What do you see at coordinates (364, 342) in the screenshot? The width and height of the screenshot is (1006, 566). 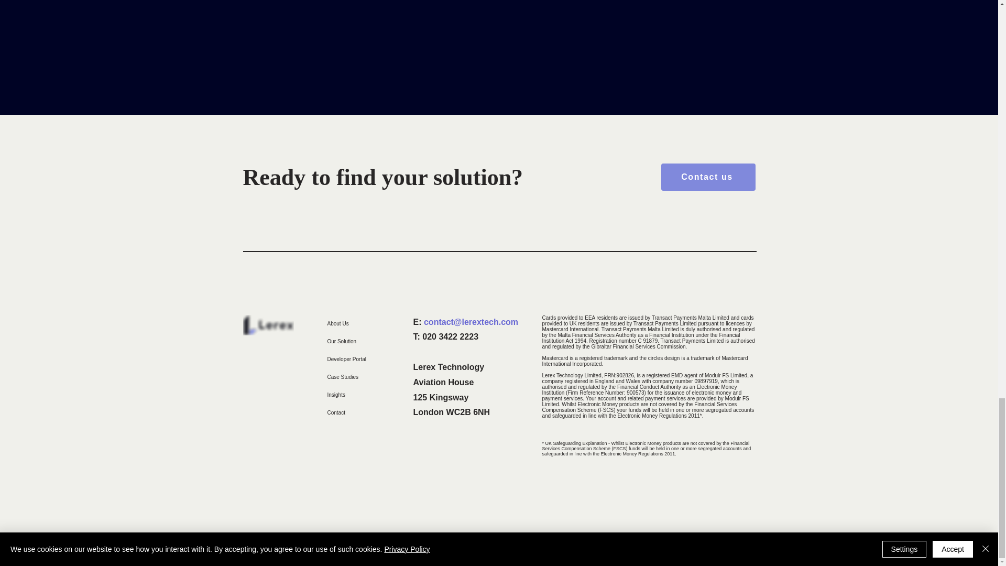 I see `Our Solution` at bounding box center [364, 342].